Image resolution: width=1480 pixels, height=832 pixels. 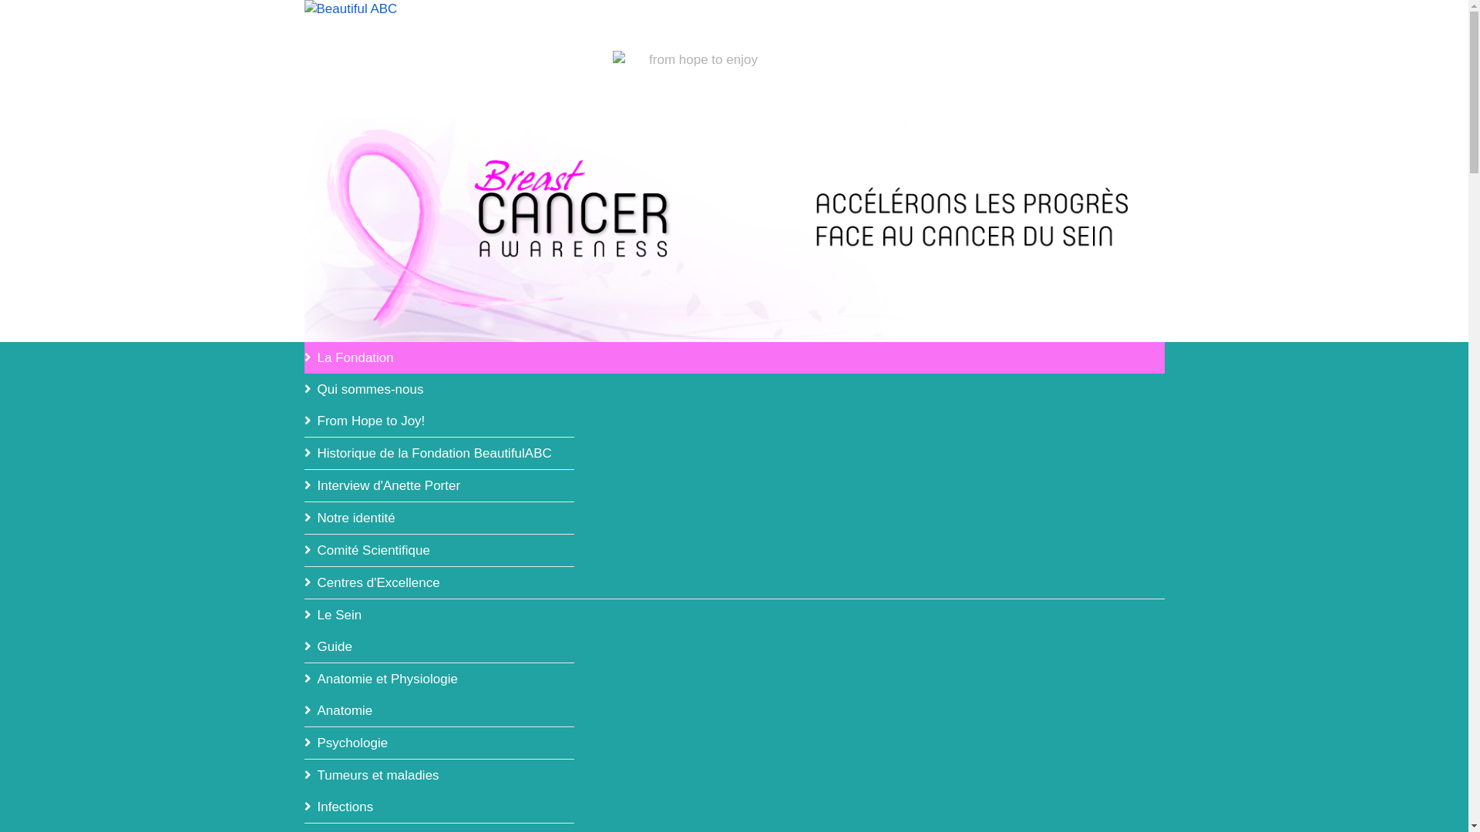 I want to click on Tumeurs et maladies, so click(x=439, y=775).